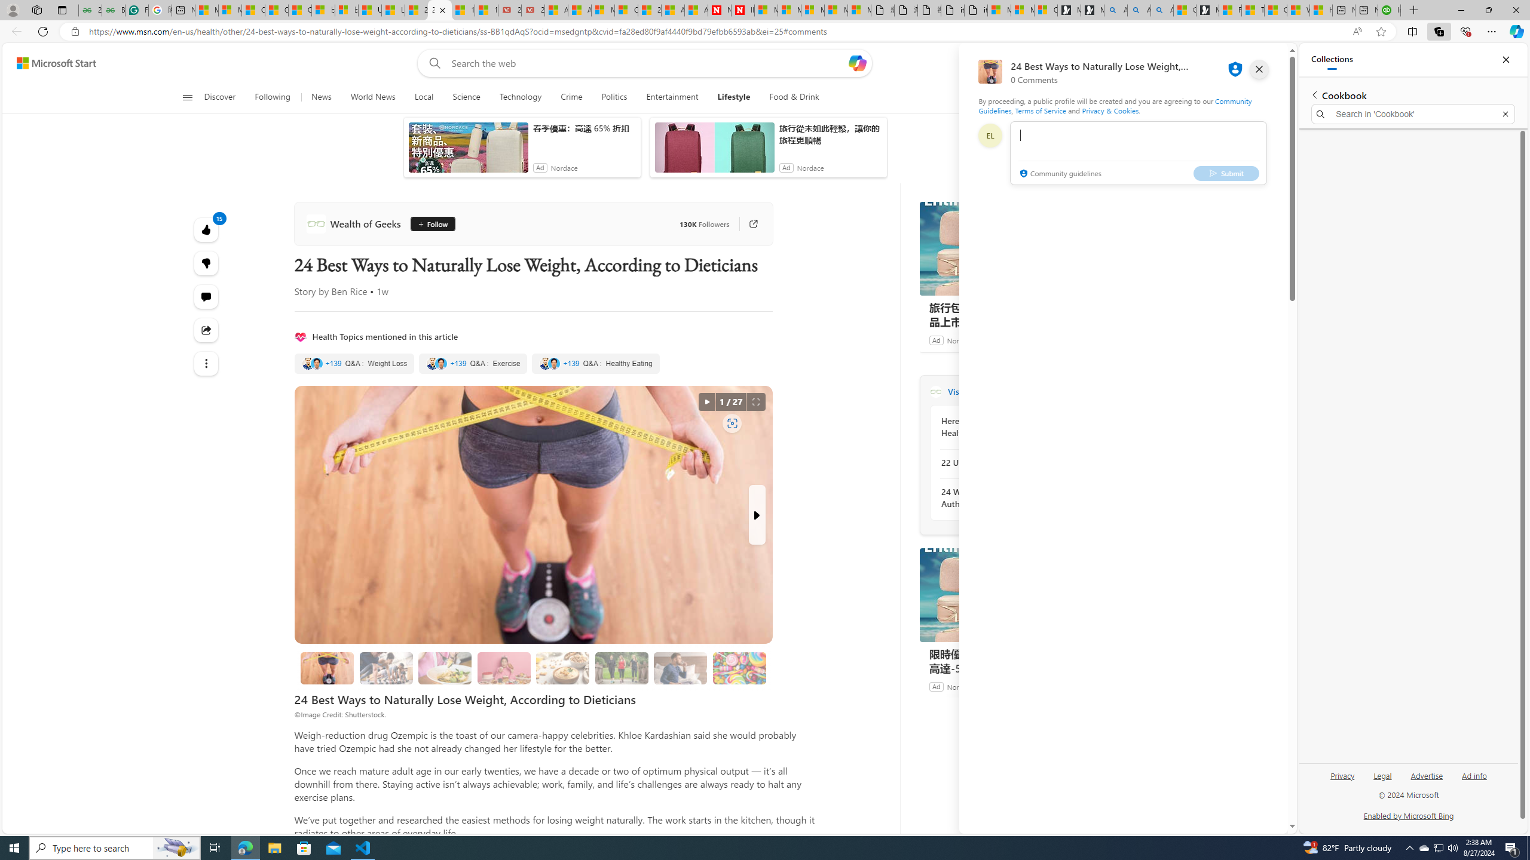  What do you see at coordinates (595, 363) in the screenshot?
I see `Healthy eating` at bounding box center [595, 363].